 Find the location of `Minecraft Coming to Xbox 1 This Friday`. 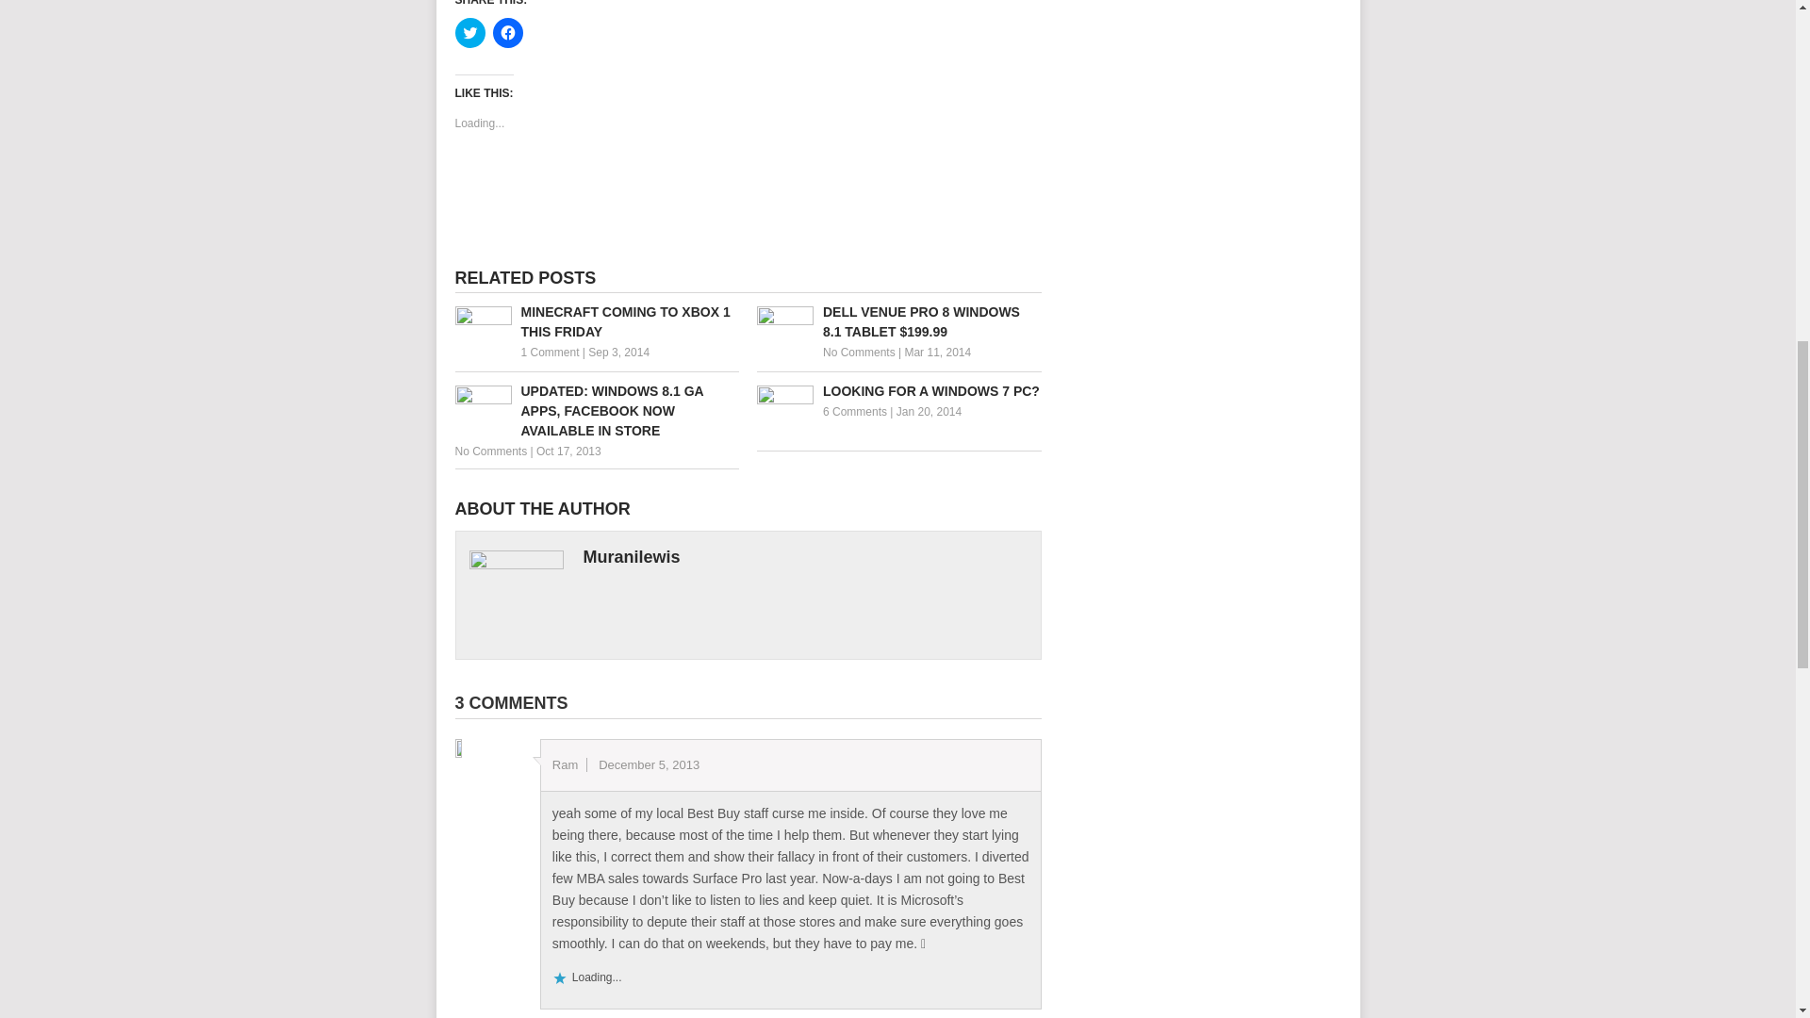

Minecraft Coming to Xbox 1 This Friday is located at coordinates (596, 321).